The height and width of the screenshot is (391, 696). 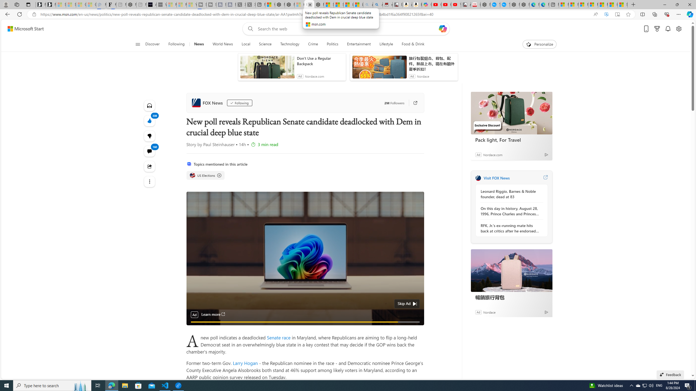 I want to click on Nordace.com, so click(x=493, y=154).